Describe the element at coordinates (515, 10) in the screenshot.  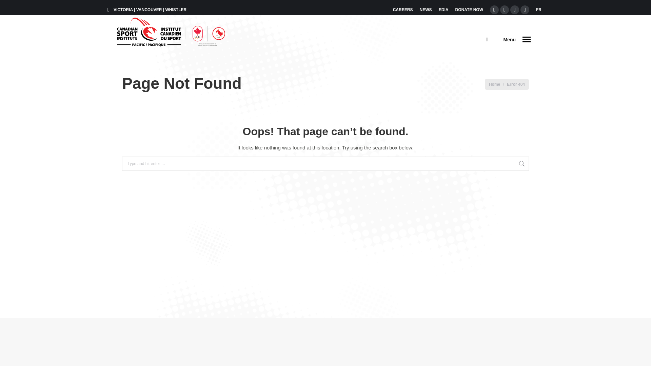
I see `Instagram page opens in new window` at that location.